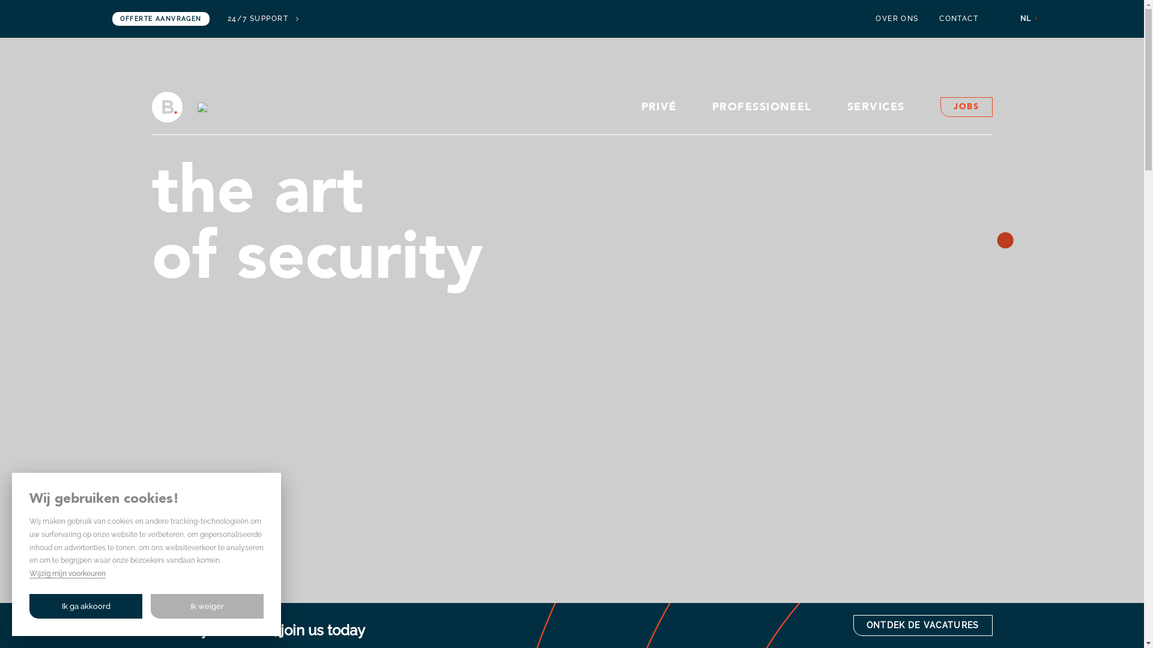  I want to click on ONTDEK DE VACATURES, so click(923, 625).